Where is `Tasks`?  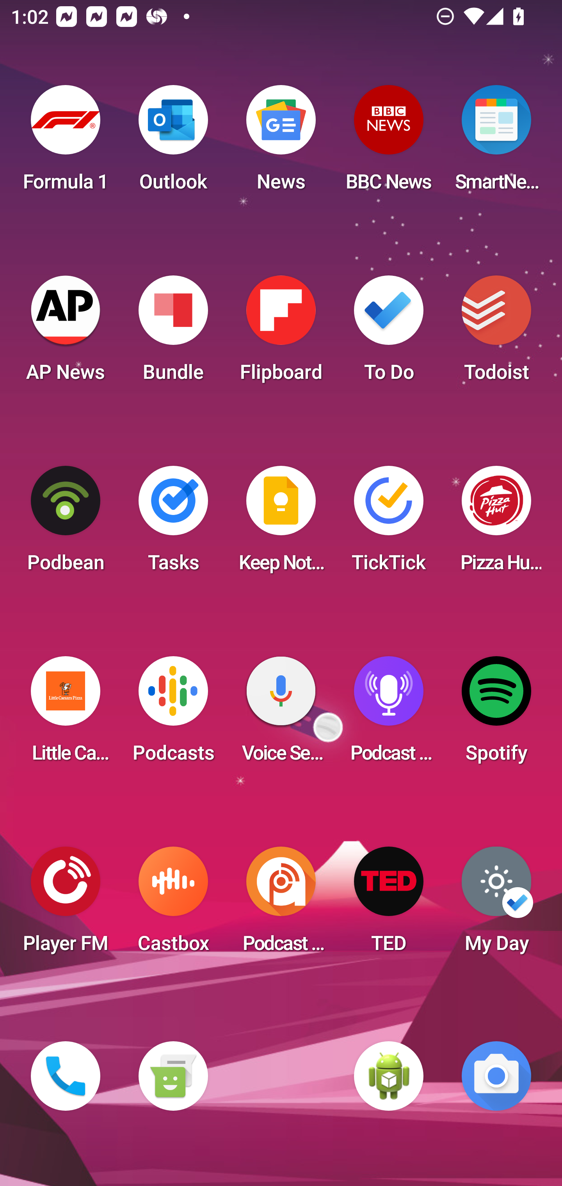 Tasks is located at coordinates (173, 524).